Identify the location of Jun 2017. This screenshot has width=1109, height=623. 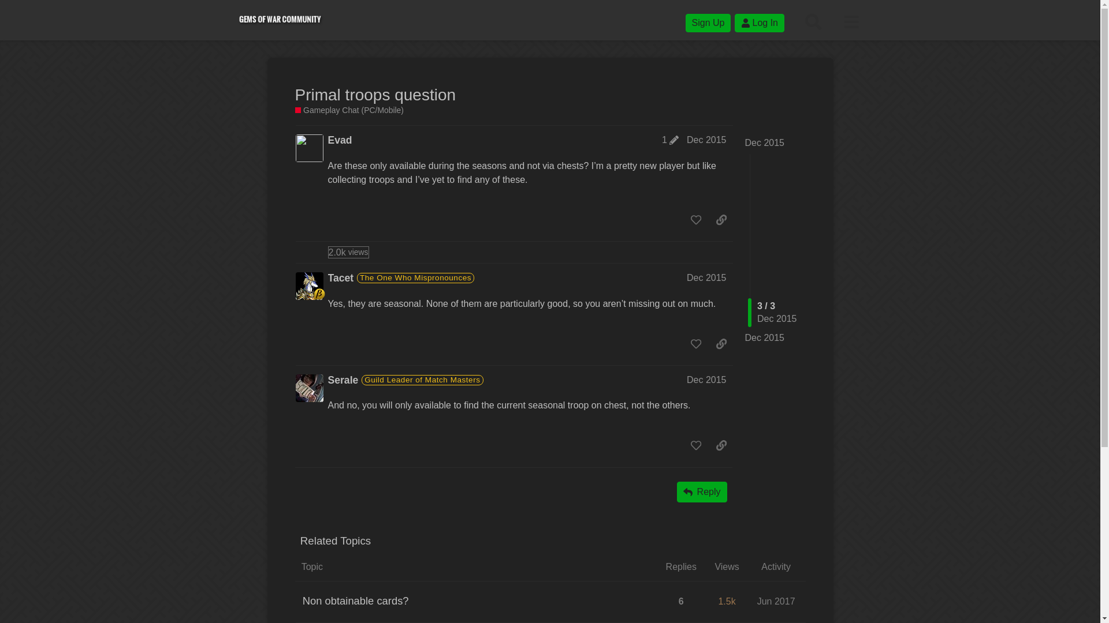
(776, 601).